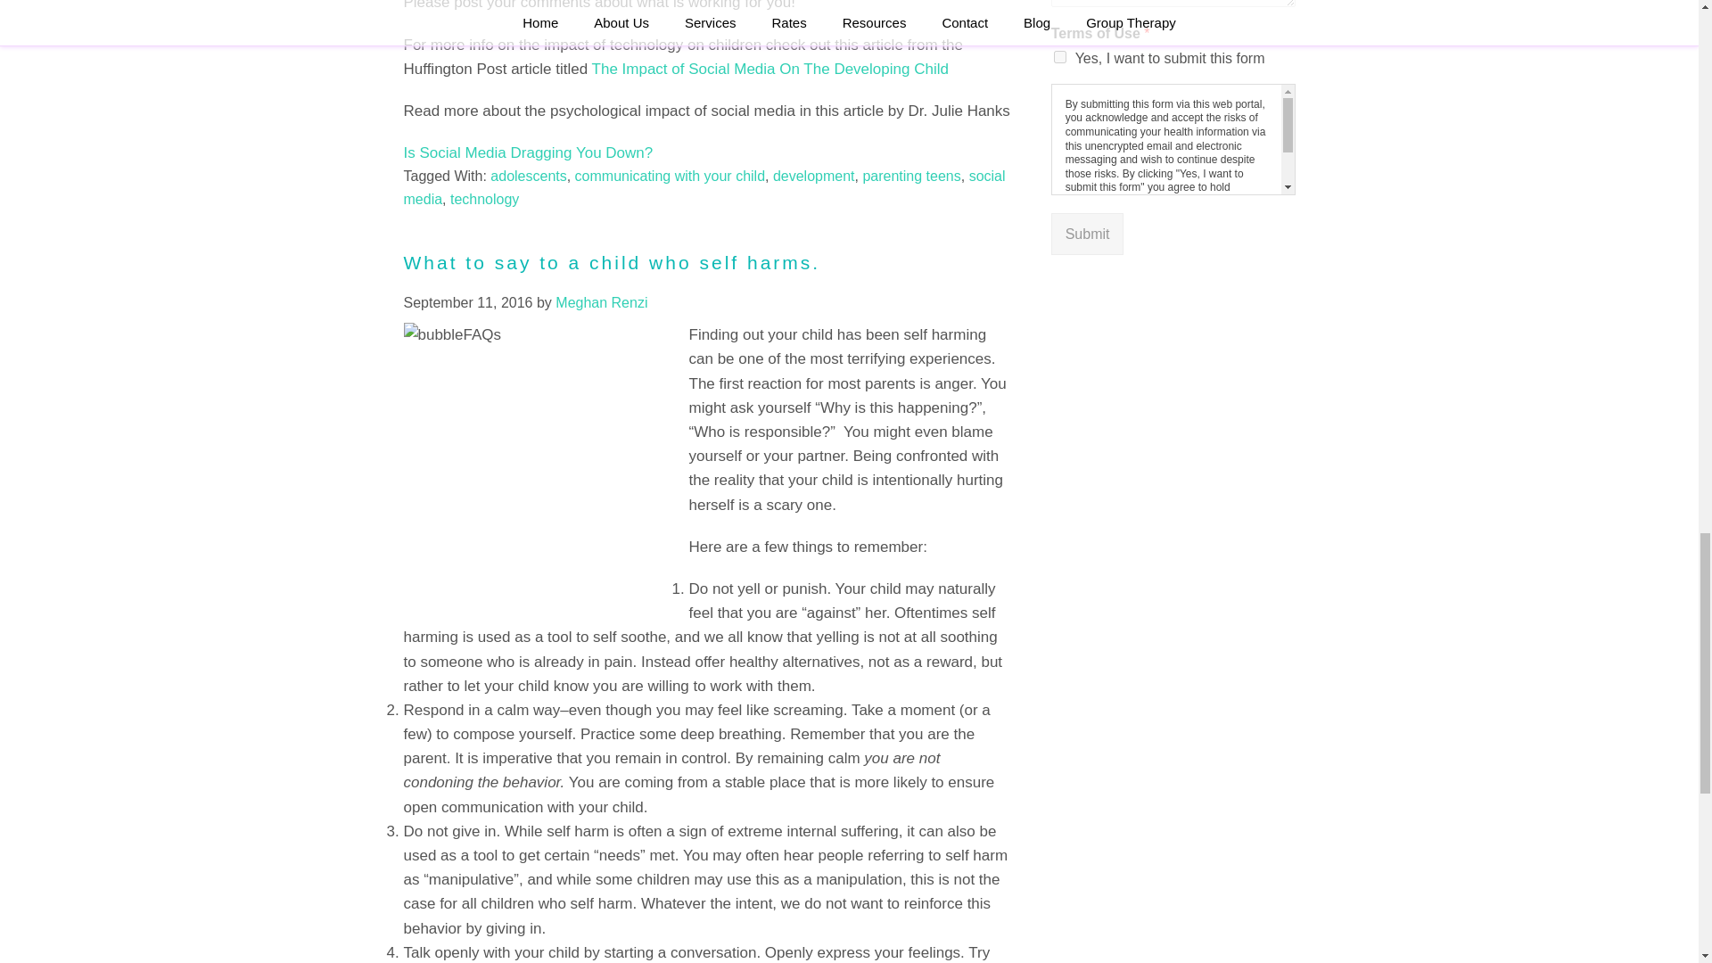 The image size is (1712, 963). What do you see at coordinates (483, 199) in the screenshot?
I see `technology` at bounding box center [483, 199].